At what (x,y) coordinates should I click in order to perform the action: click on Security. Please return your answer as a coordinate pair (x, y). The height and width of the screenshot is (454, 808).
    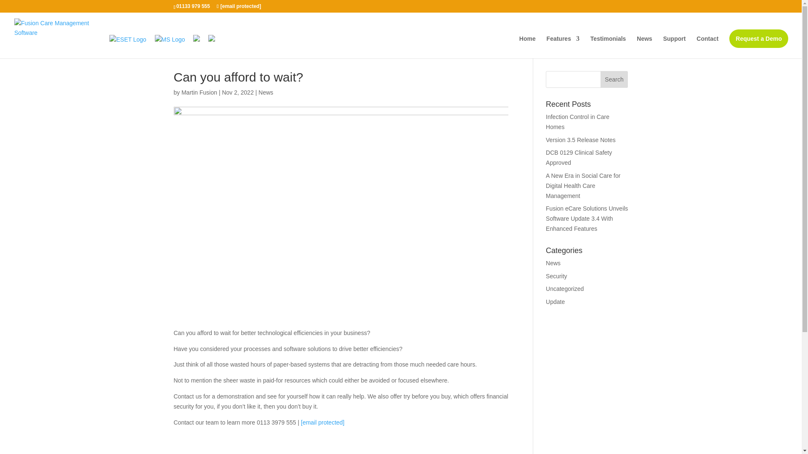
    Looking at the image, I should click on (556, 276).